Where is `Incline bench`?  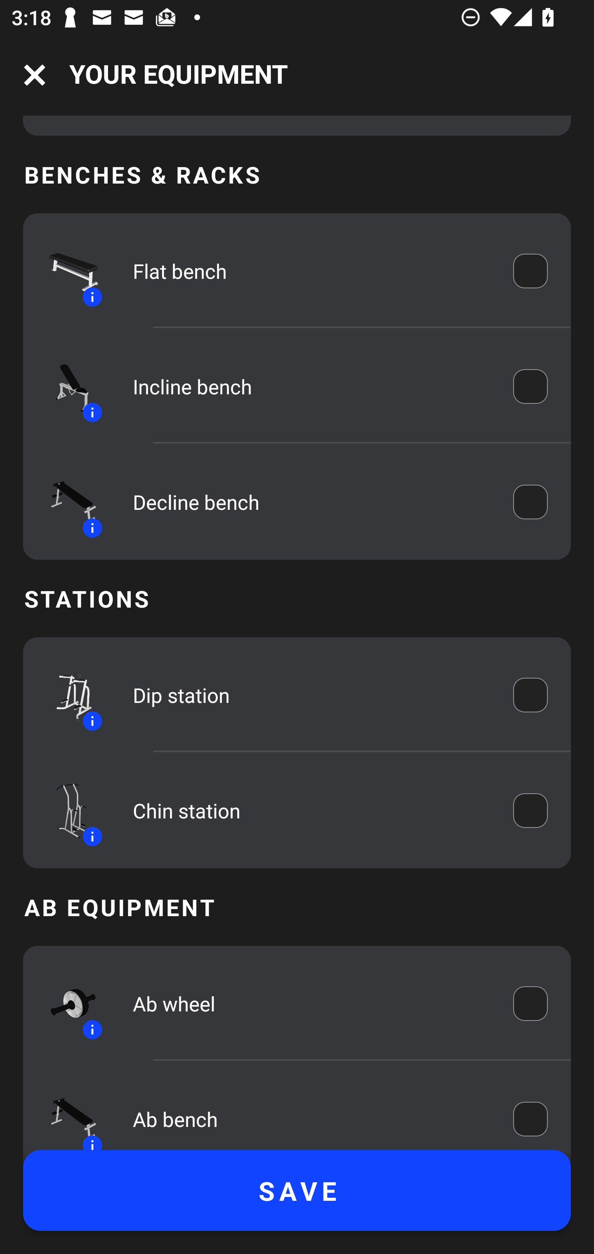
Incline bench is located at coordinates (311, 387).